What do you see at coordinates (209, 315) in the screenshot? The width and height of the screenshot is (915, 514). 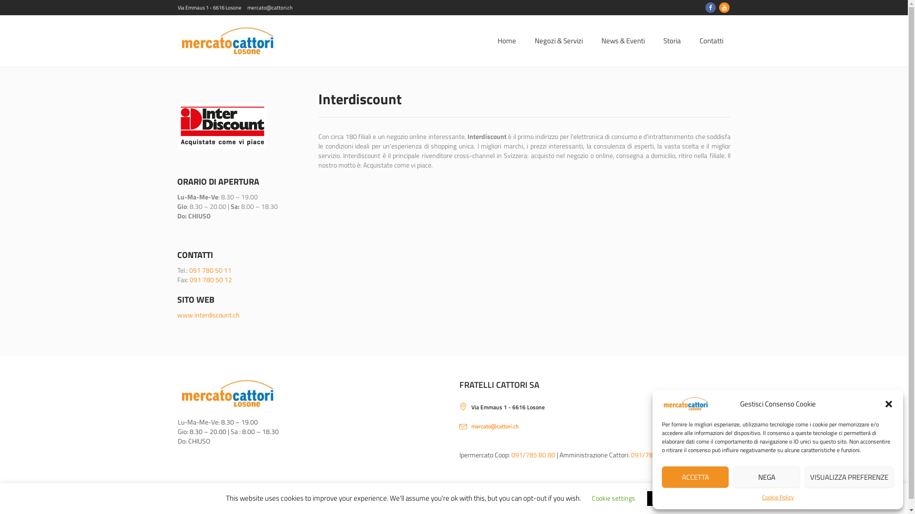 I see `www.interdiscount.ch` at bounding box center [209, 315].